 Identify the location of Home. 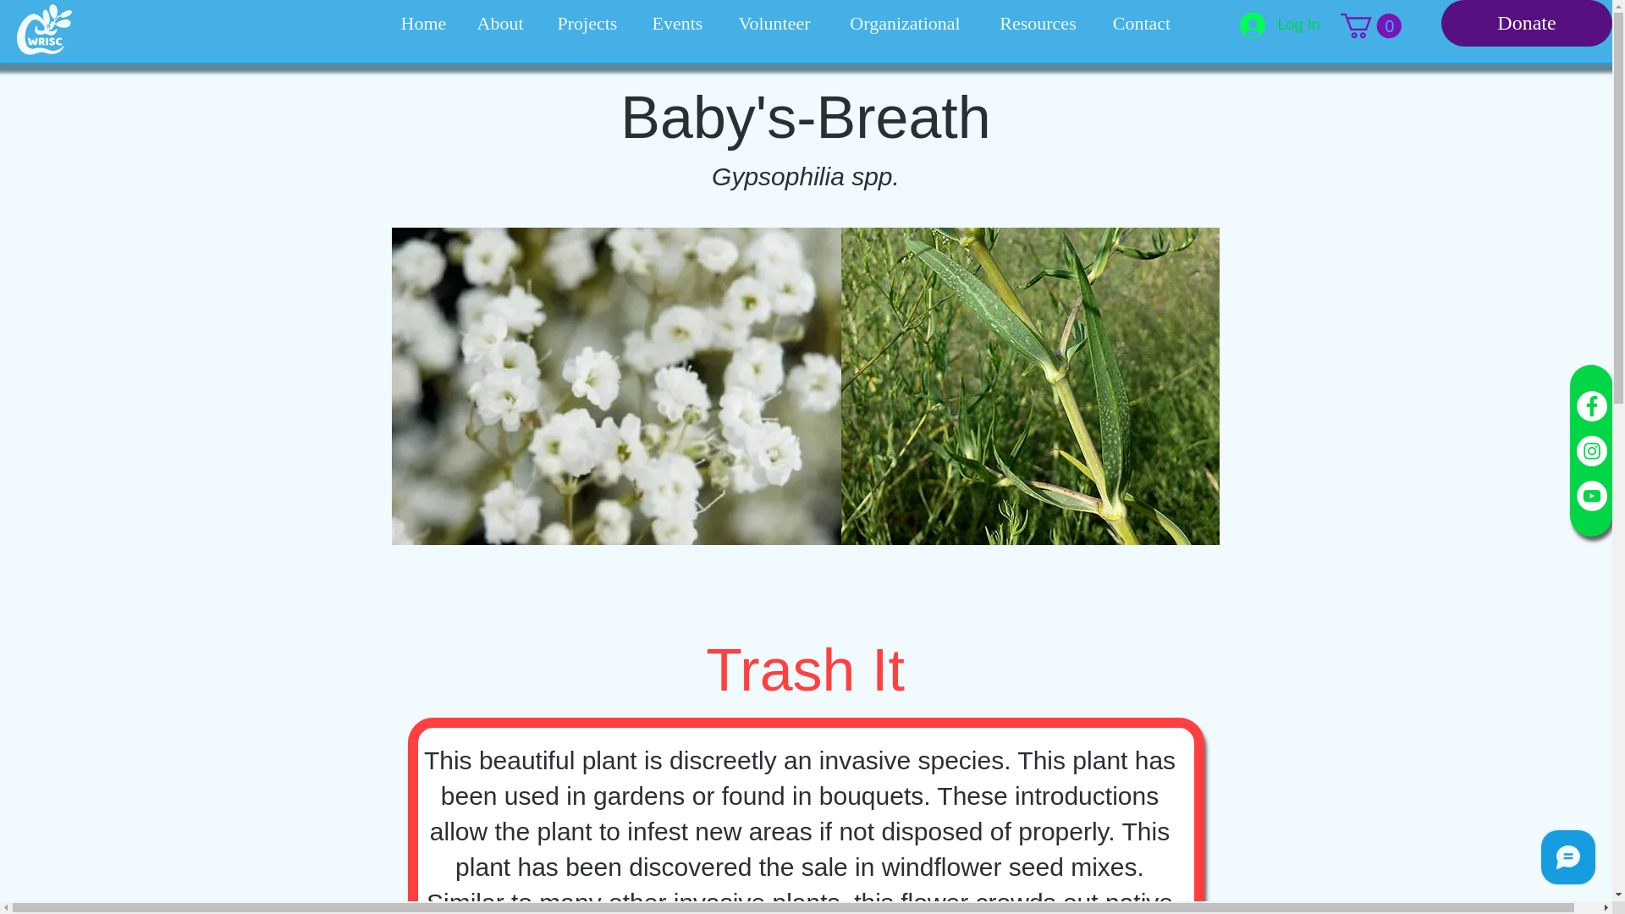
(423, 24).